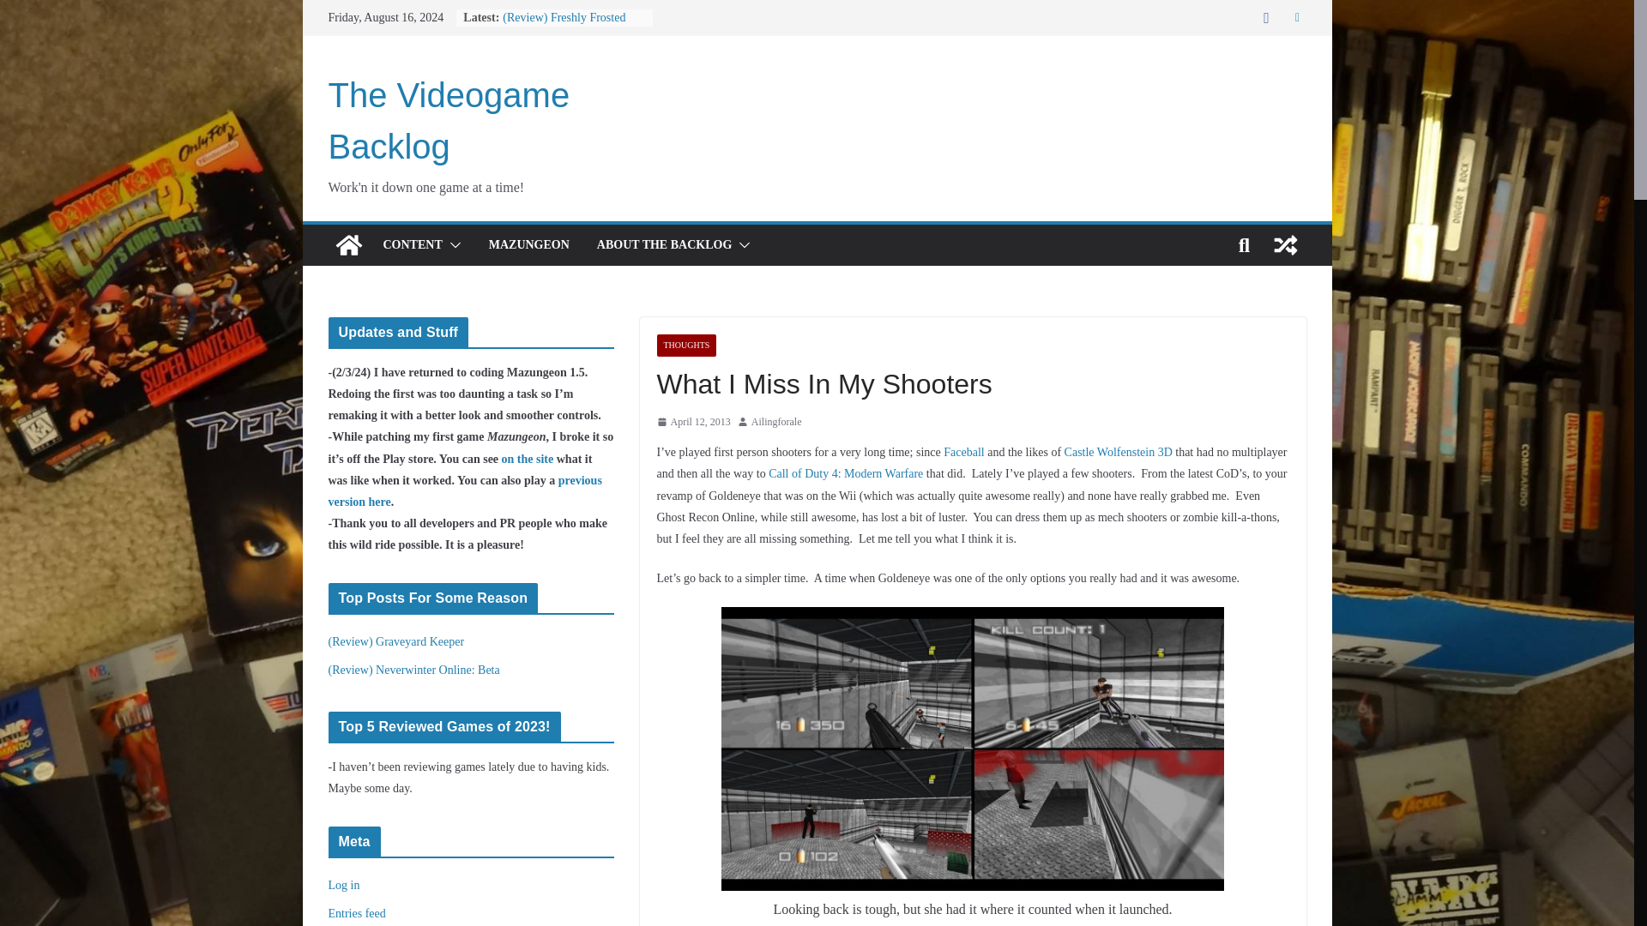 The width and height of the screenshot is (1647, 926). Describe the element at coordinates (694, 422) in the screenshot. I see `April 12, 2013` at that location.